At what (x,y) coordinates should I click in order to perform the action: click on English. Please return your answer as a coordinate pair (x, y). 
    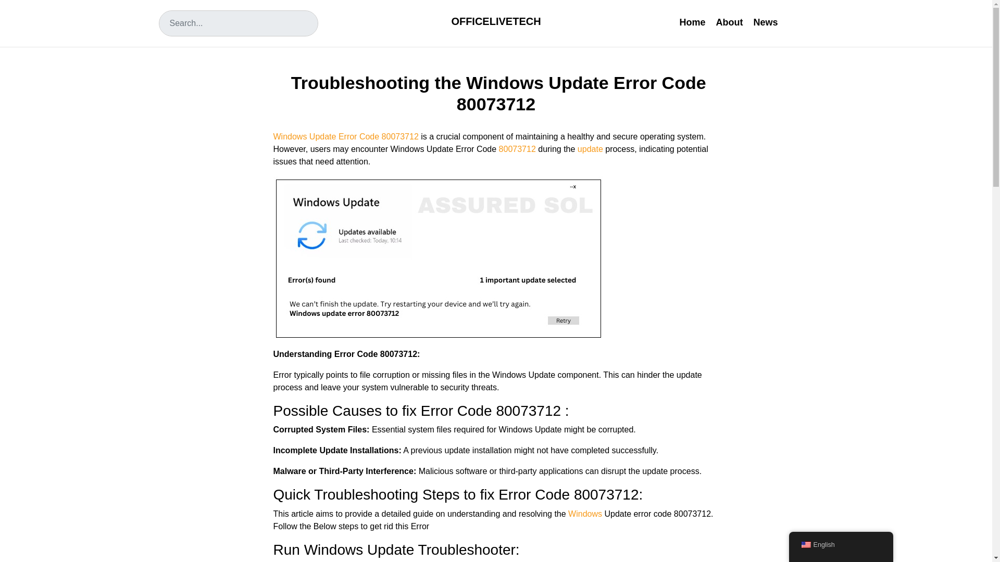
    Looking at the image, I should click on (841, 545).